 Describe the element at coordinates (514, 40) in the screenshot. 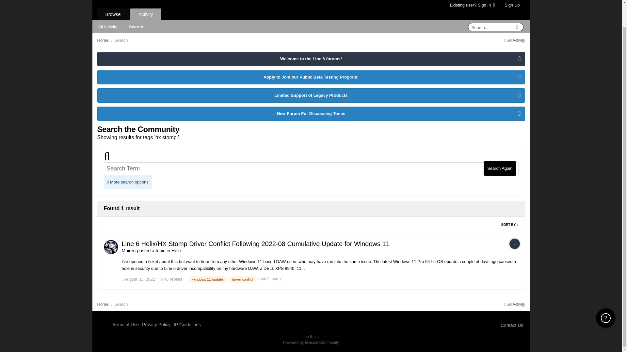

I see `All Activity` at that location.